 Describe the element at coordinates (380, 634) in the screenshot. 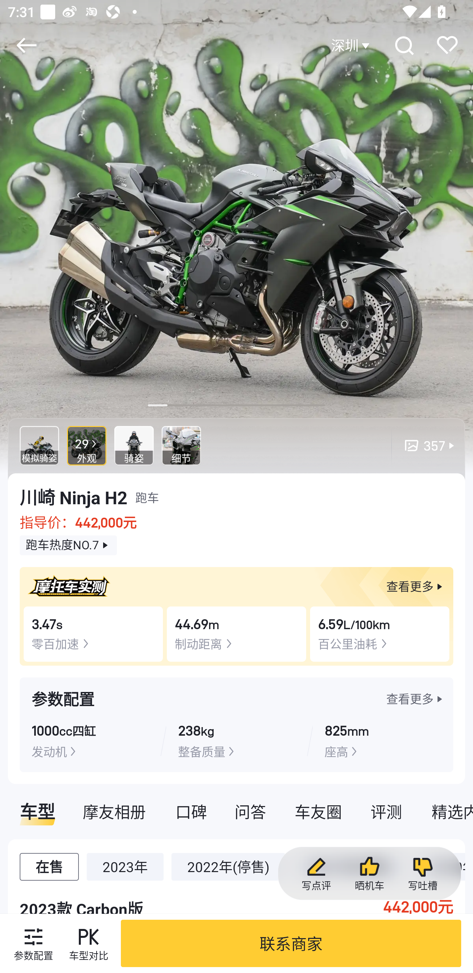

I see `6.59L/100km 百公里油耗 ` at that location.